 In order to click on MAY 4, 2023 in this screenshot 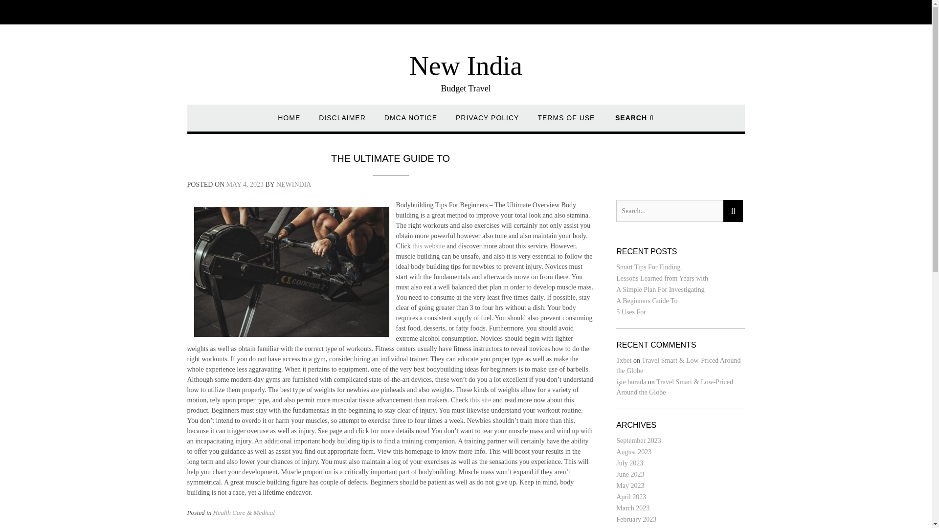, I will do `click(245, 184)`.